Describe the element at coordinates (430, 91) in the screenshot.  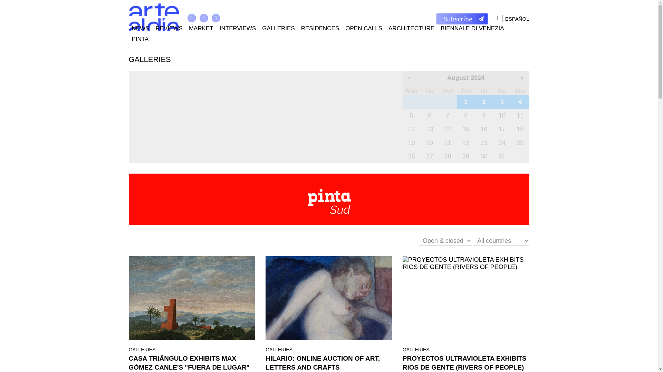
I see `Tuesday` at that location.